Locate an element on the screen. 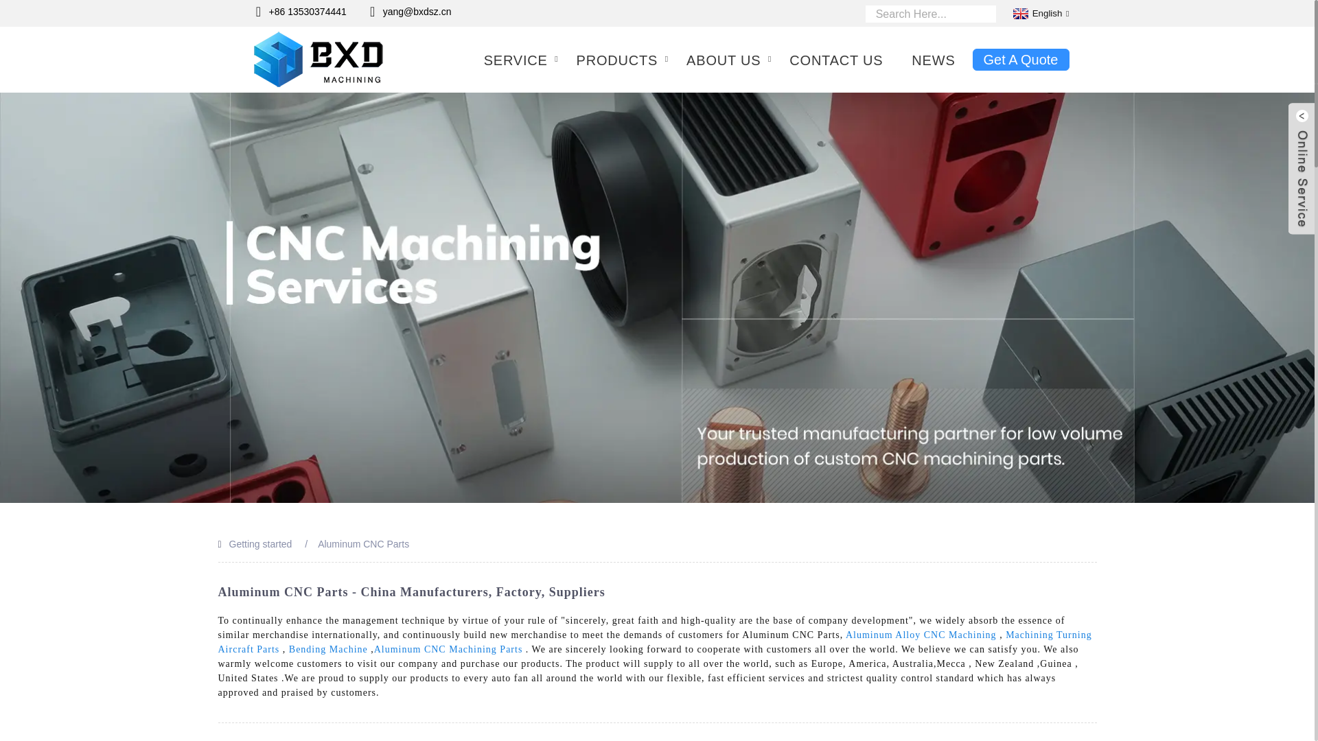 This screenshot has width=1318, height=741. SERVICE is located at coordinates (512, 60).